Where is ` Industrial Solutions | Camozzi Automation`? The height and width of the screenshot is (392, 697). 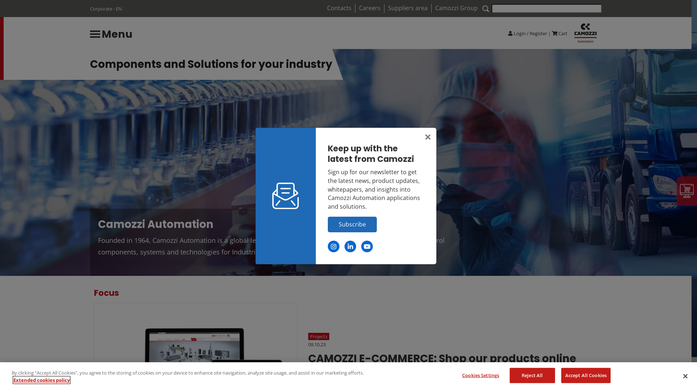
 Industrial Solutions | Camozzi Automation is located at coordinates (585, 33).